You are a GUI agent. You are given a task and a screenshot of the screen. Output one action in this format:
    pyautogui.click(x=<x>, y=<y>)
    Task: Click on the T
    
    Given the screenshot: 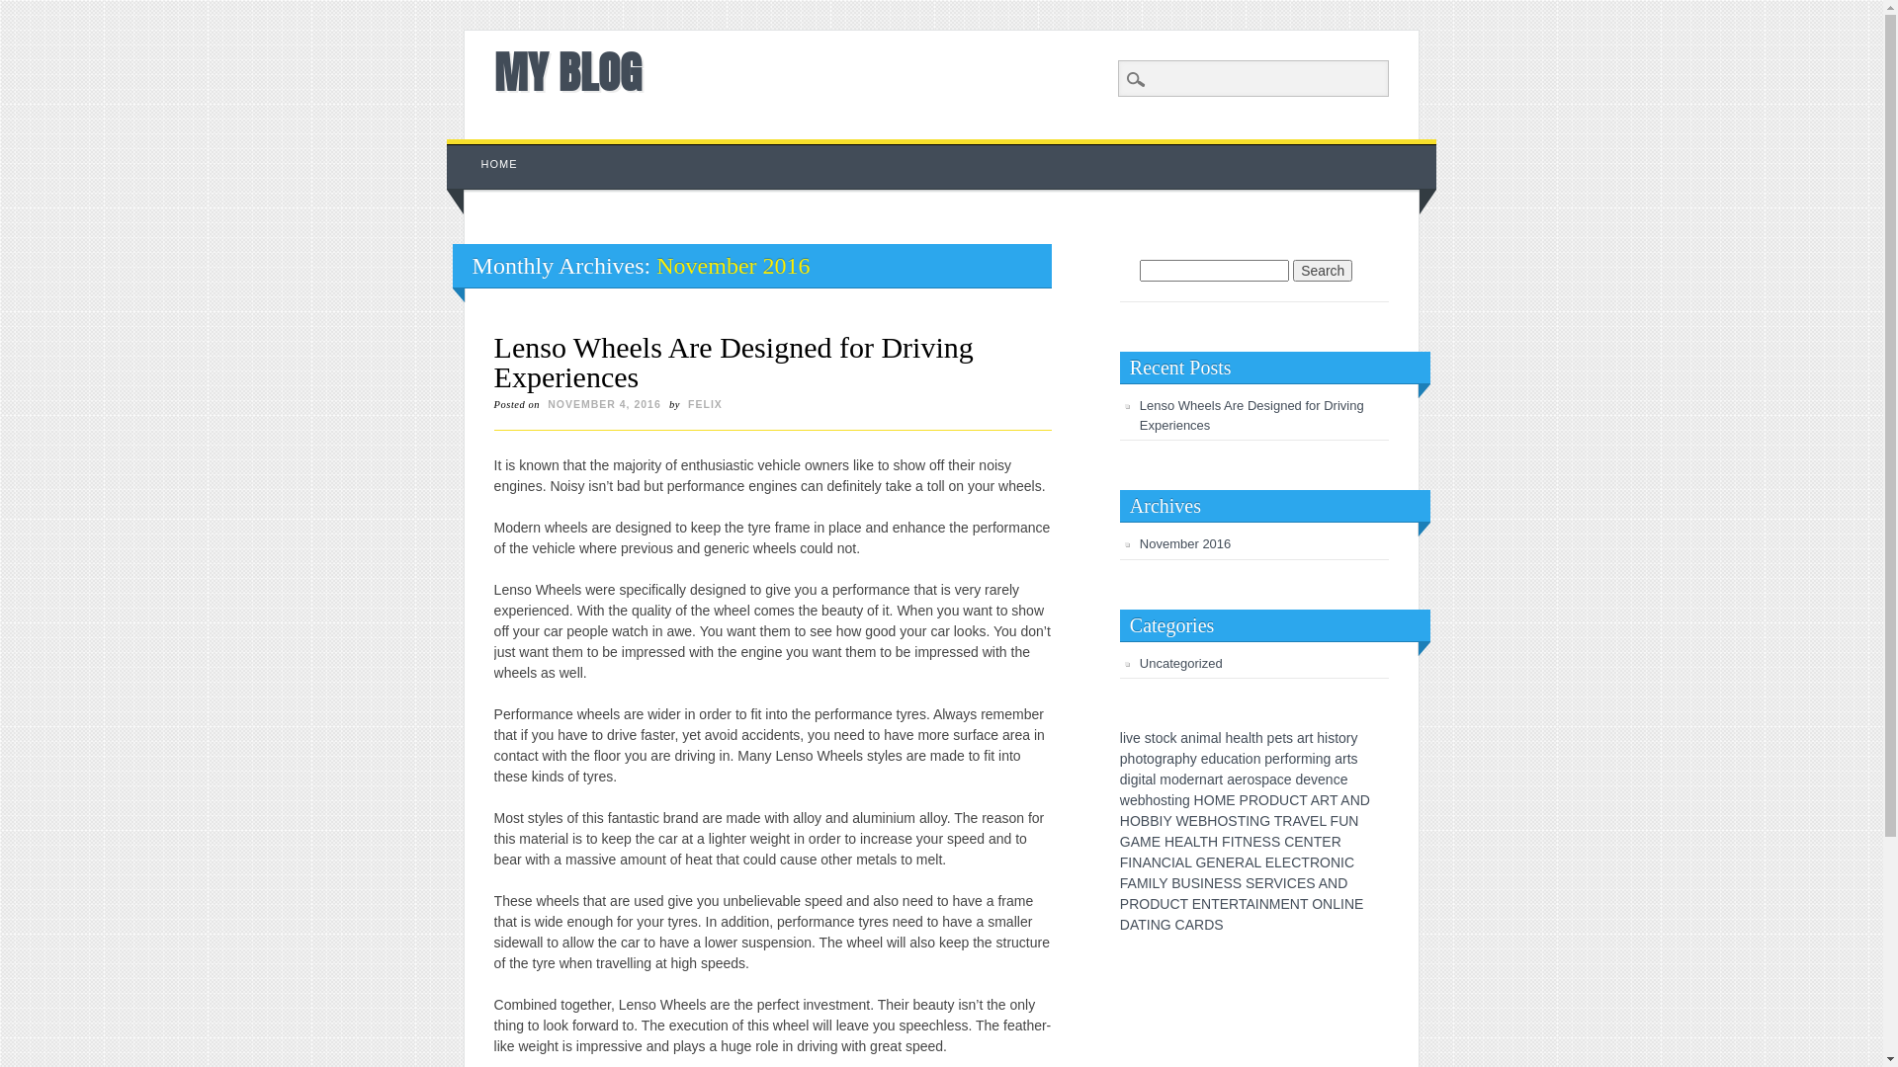 What is the action you would take?
    pyautogui.click(x=1216, y=904)
    